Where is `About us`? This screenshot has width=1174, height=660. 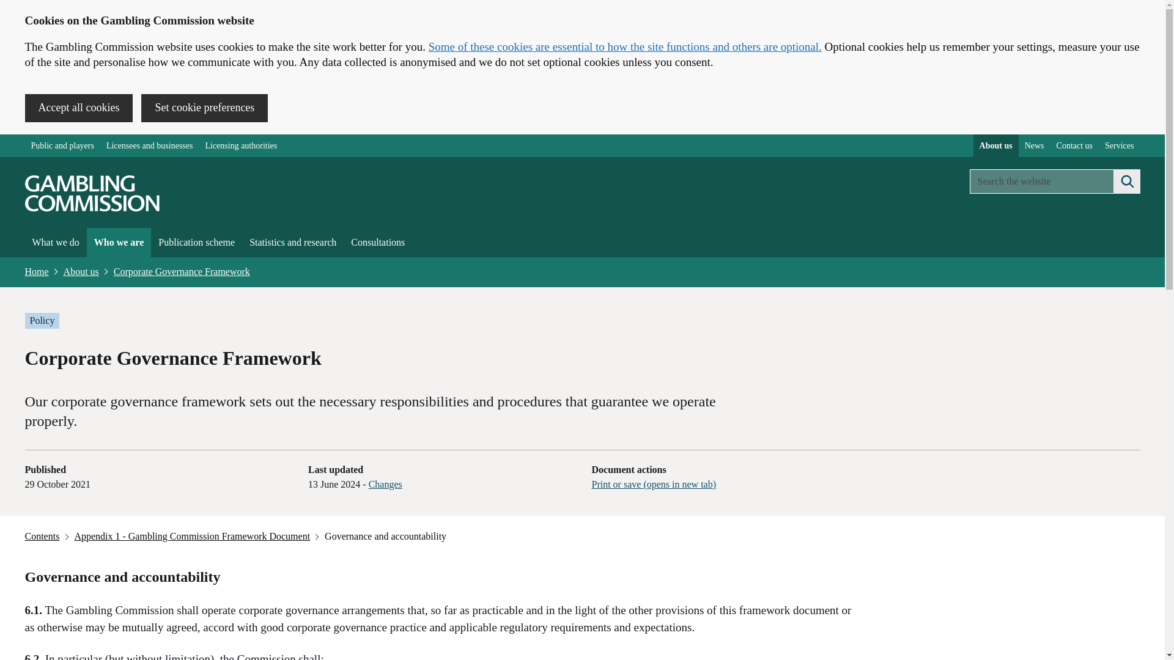 About us is located at coordinates (81, 271).